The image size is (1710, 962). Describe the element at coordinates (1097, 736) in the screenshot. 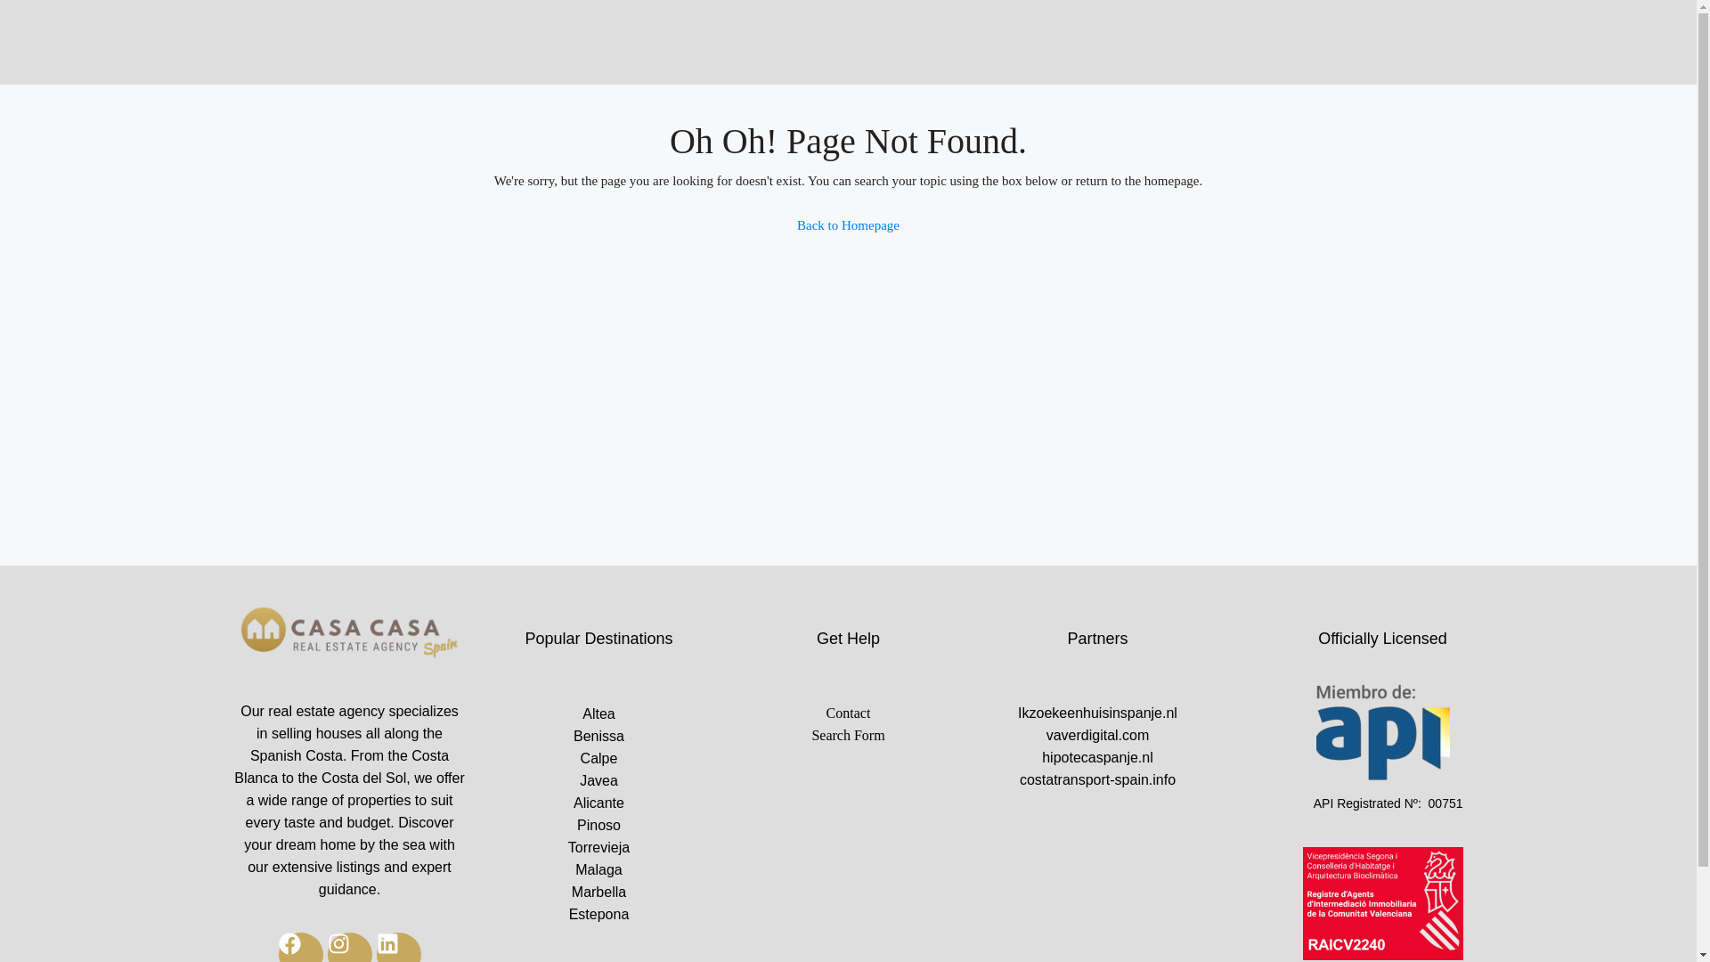

I see `vaverdigital.com` at that location.